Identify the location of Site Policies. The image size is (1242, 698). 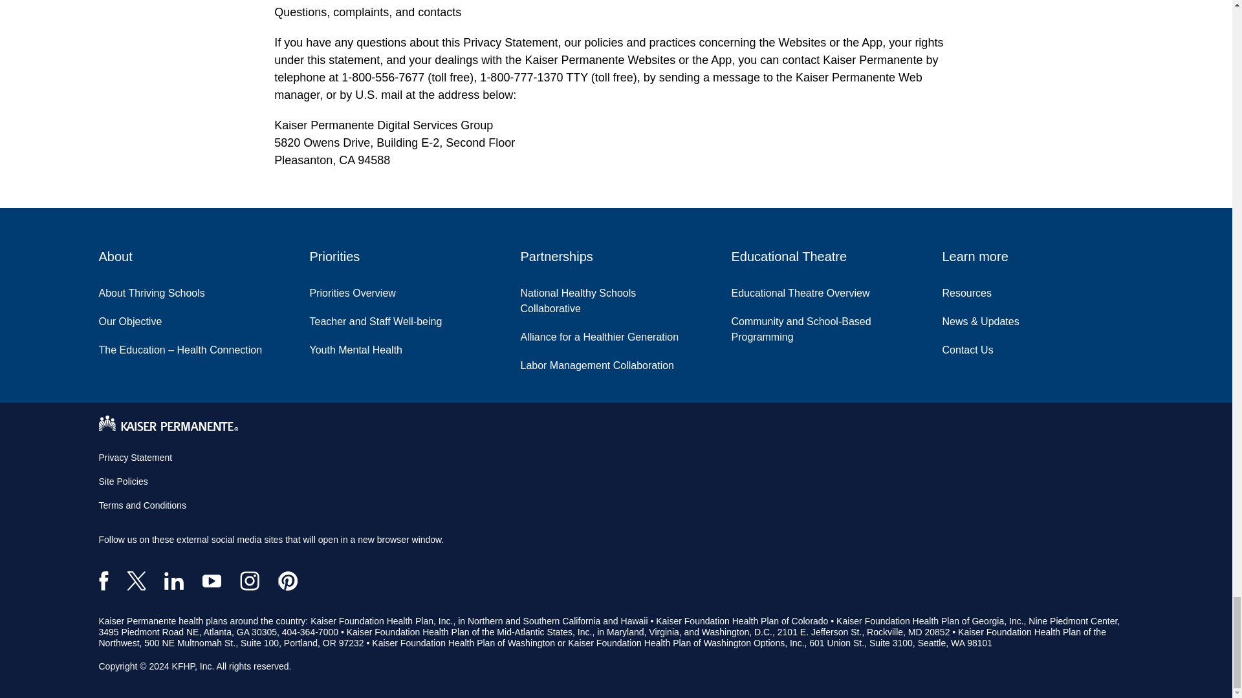
(123, 481).